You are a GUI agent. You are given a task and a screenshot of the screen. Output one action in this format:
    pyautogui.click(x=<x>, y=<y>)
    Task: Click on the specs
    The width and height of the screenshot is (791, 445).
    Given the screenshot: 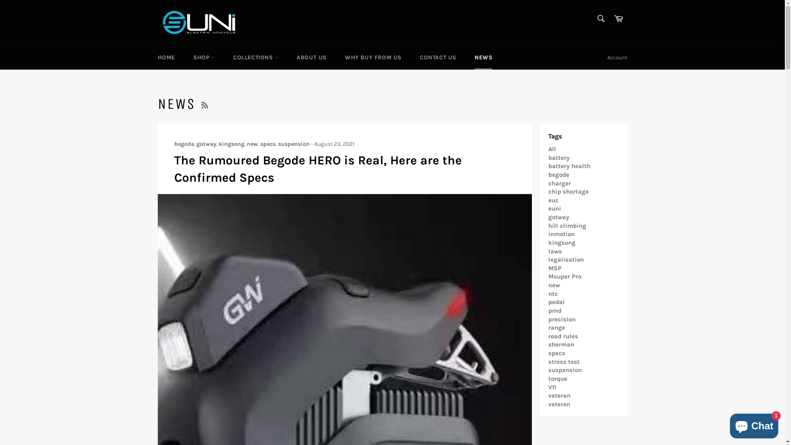 What is the action you would take?
    pyautogui.click(x=556, y=353)
    